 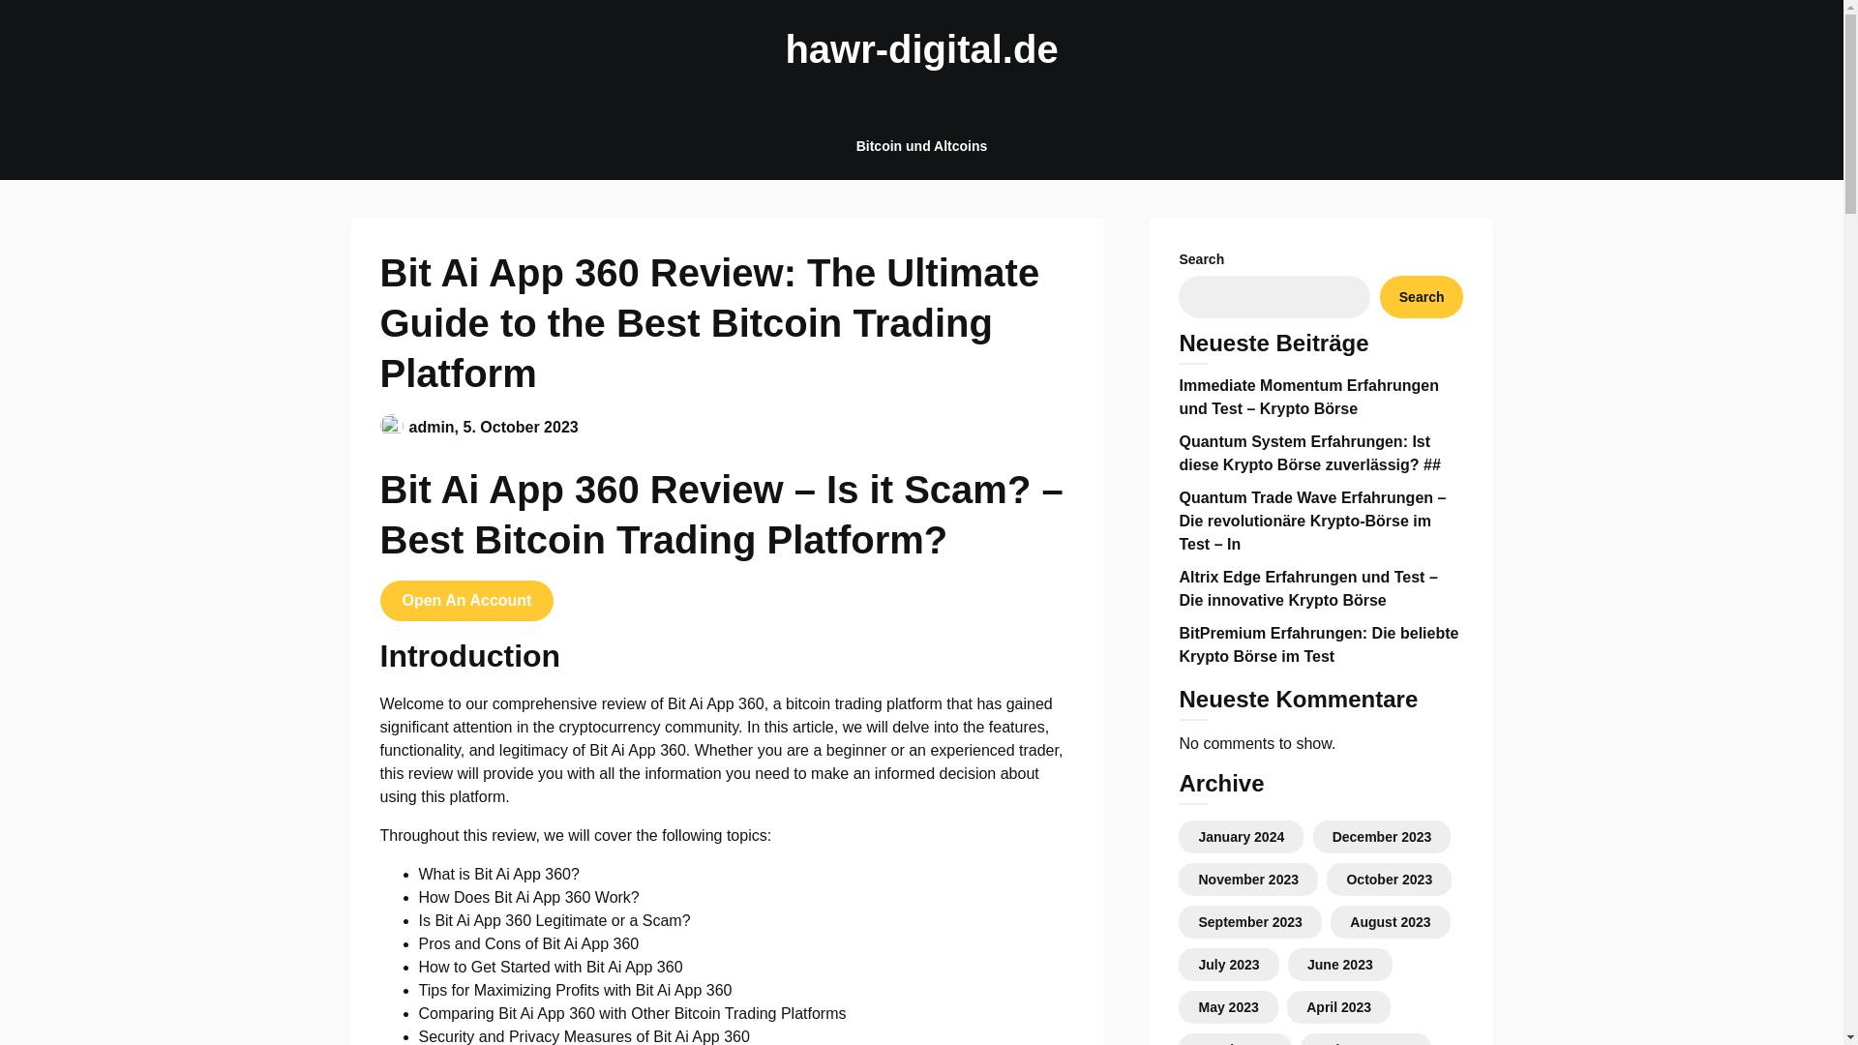 I want to click on June 2023, so click(x=1339, y=965).